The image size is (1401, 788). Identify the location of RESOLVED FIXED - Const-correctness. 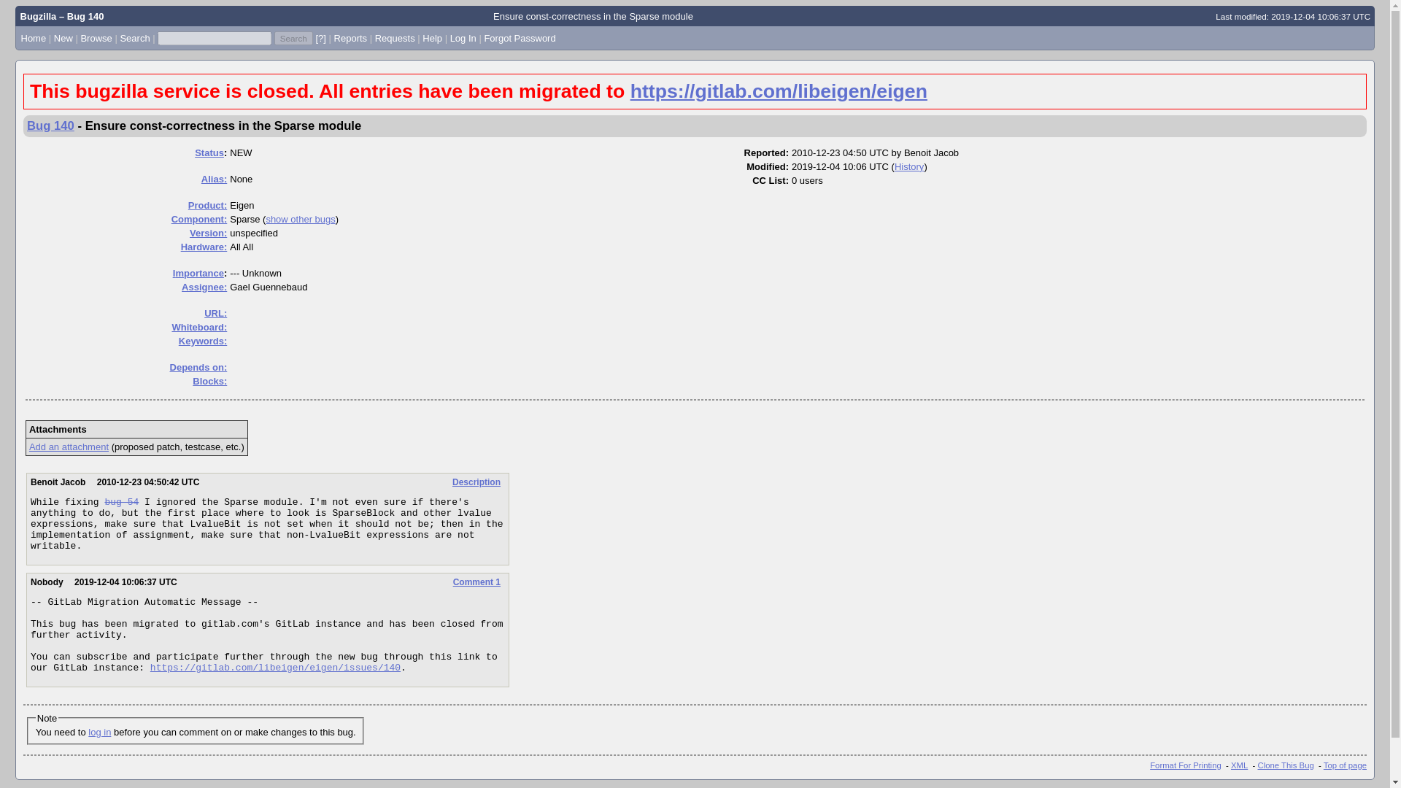
(121, 502).